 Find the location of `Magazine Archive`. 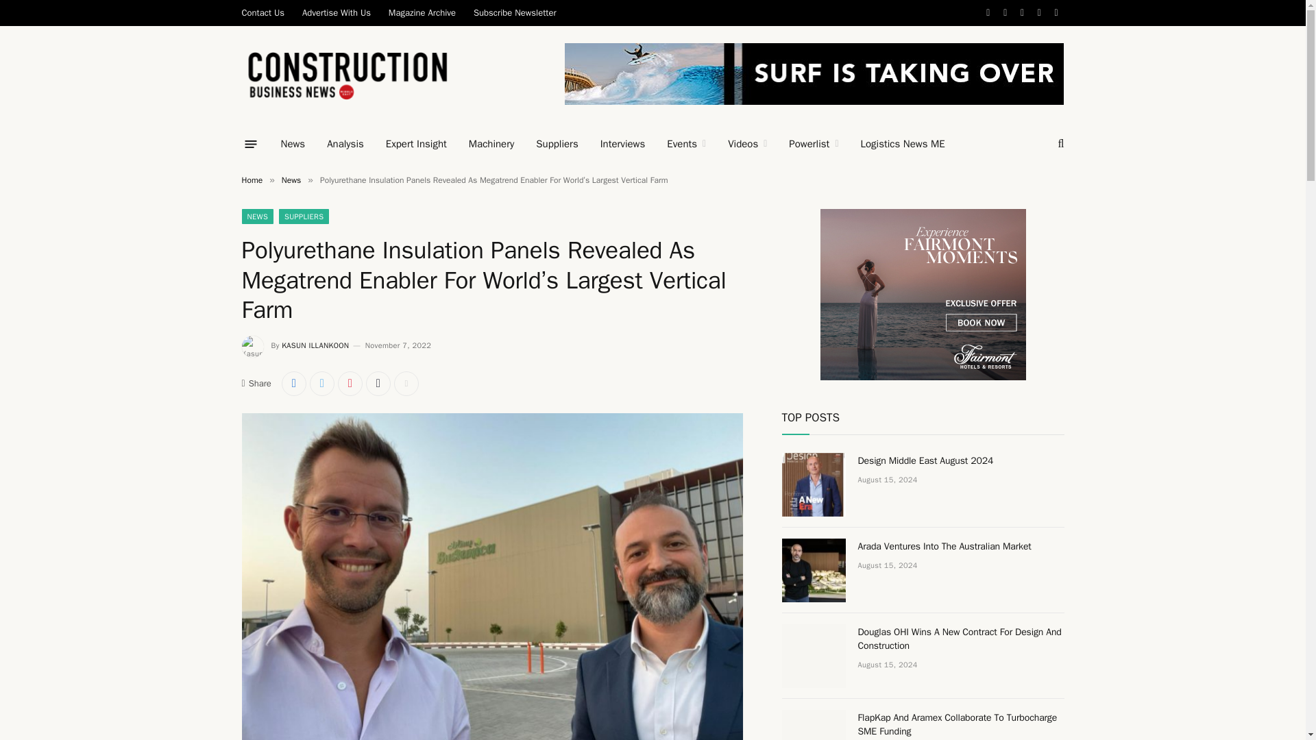

Magazine Archive is located at coordinates (422, 12).